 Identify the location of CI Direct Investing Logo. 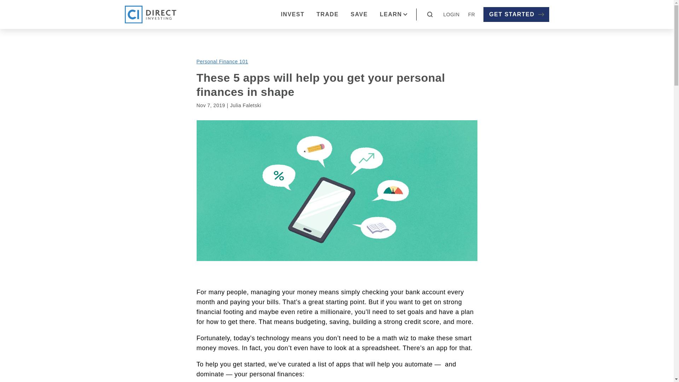
(150, 14).